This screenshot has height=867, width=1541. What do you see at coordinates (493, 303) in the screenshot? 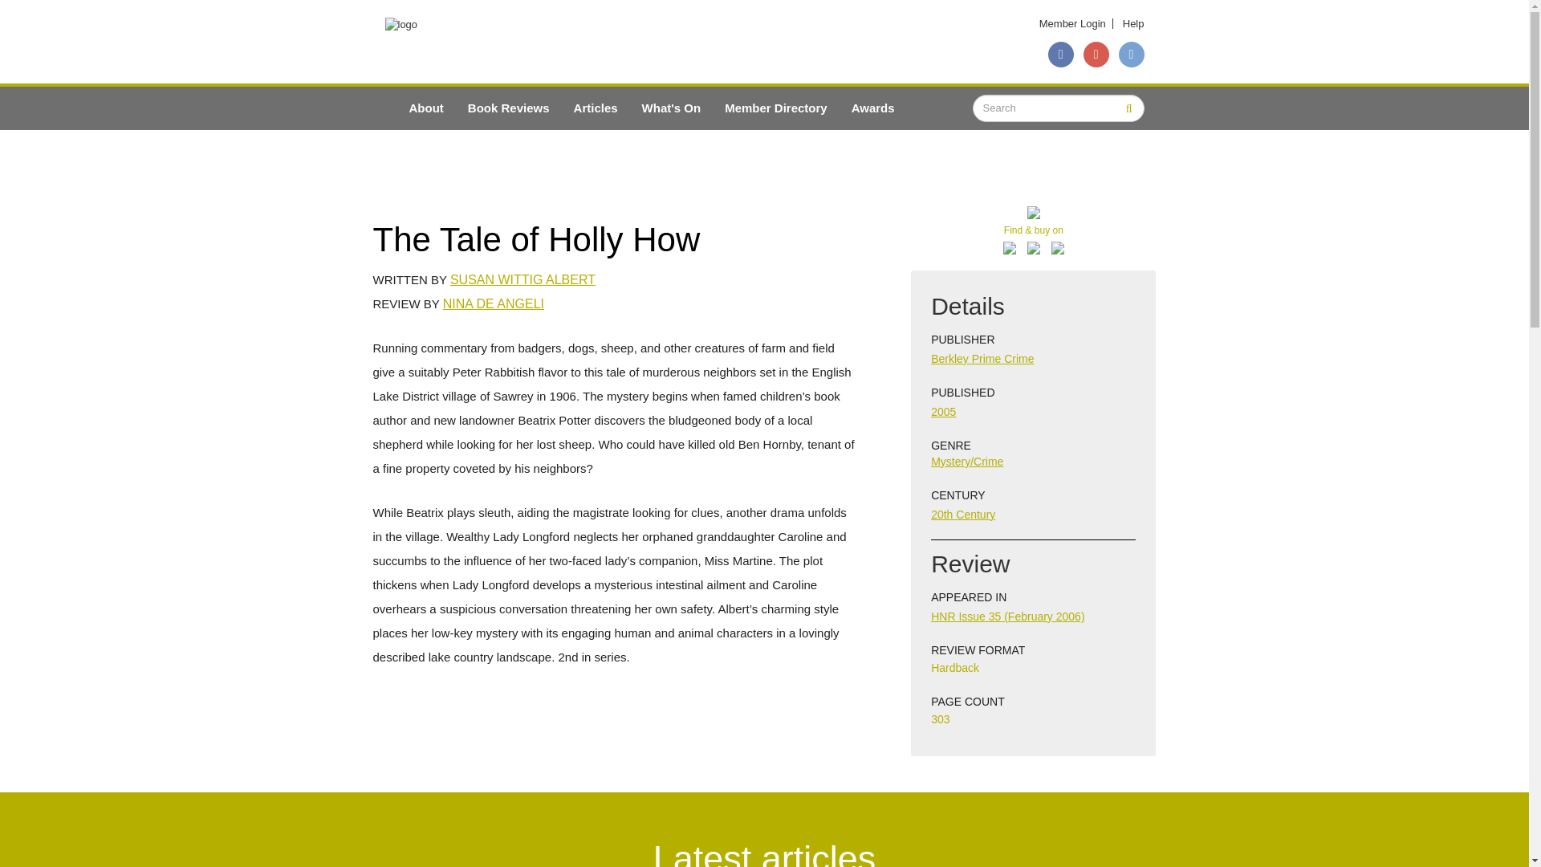
I see `NINA DE ANGELI` at bounding box center [493, 303].